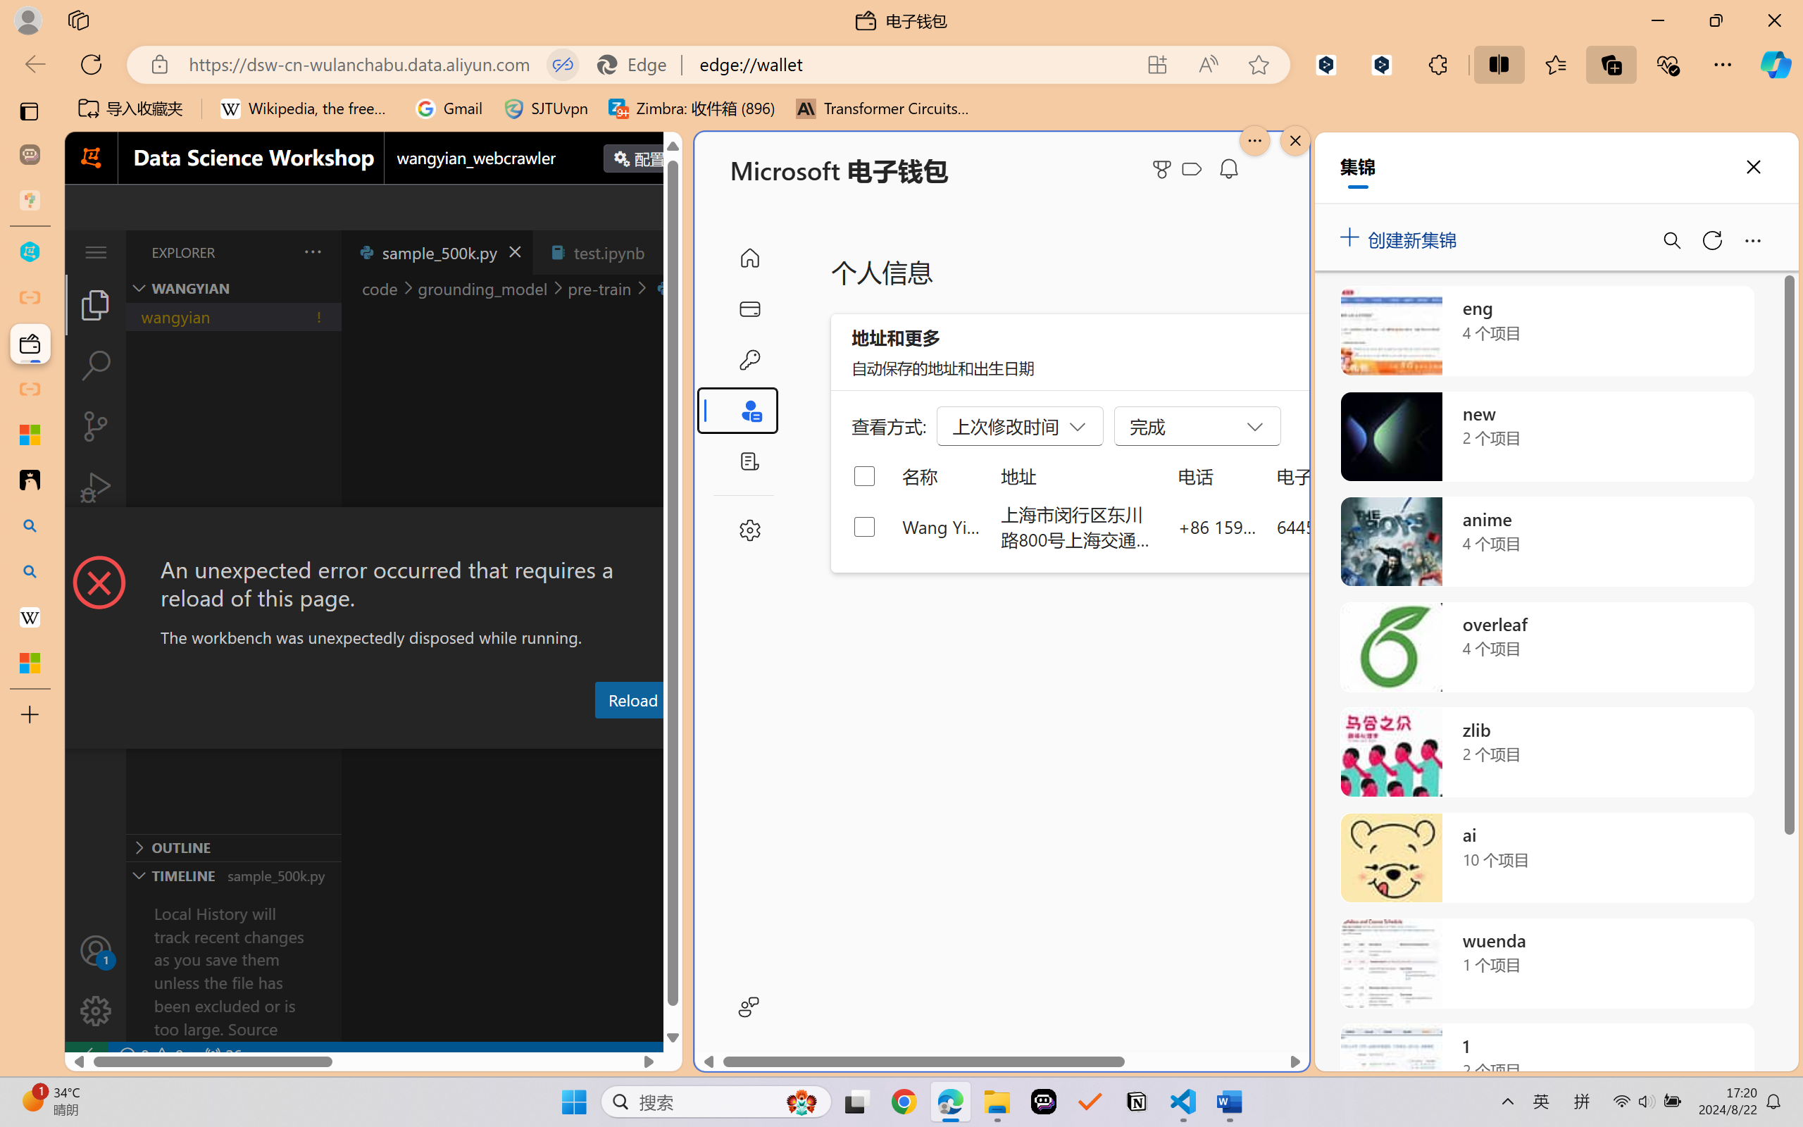 The image size is (1803, 1127). Describe the element at coordinates (639, 64) in the screenshot. I see `Edge` at that location.